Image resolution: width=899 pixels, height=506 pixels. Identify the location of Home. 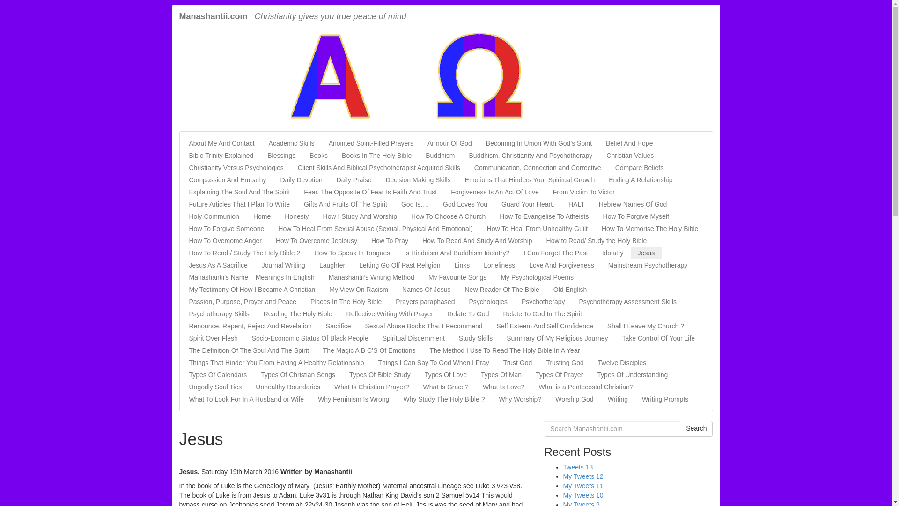
(262, 216).